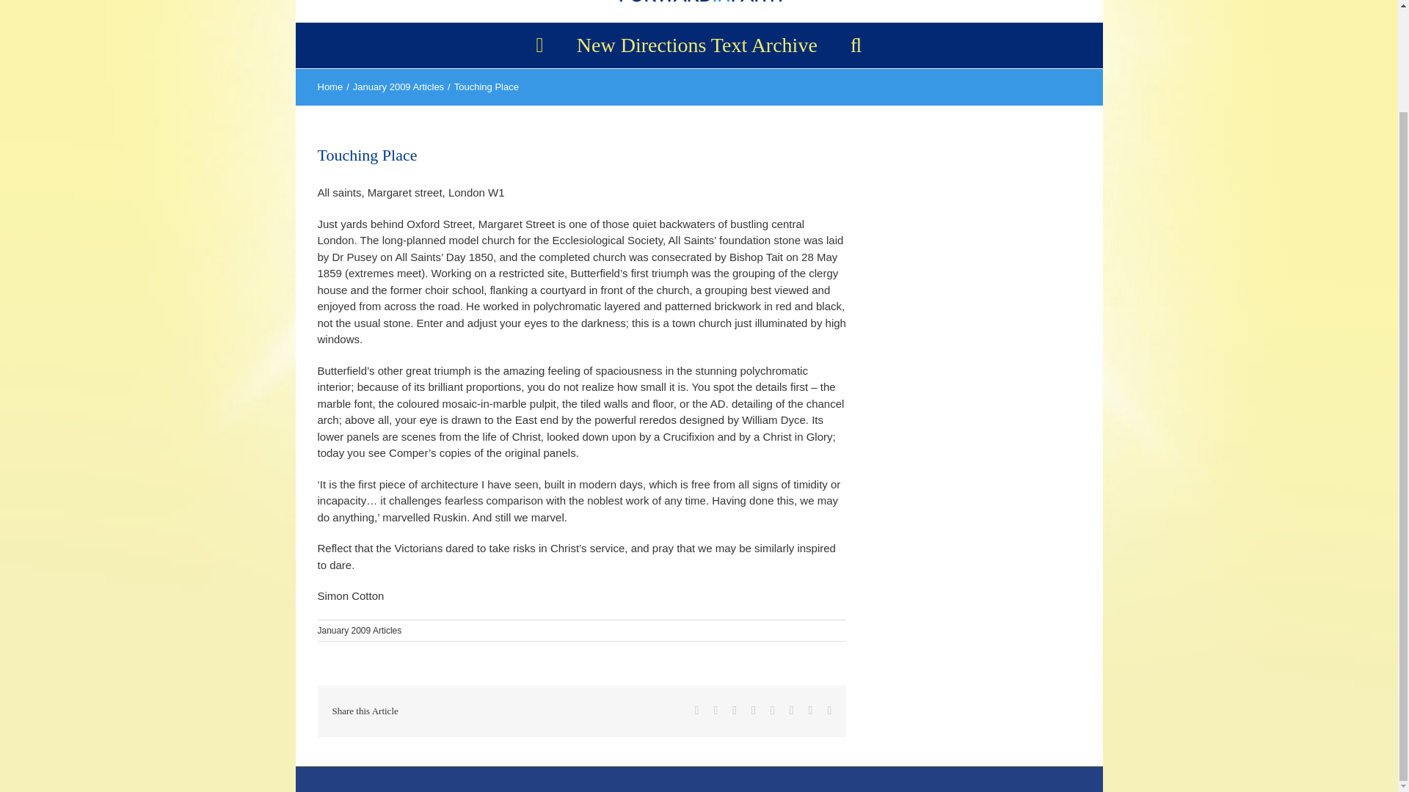 This screenshot has width=1409, height=792. I want to click on Home, so click(330, 87).